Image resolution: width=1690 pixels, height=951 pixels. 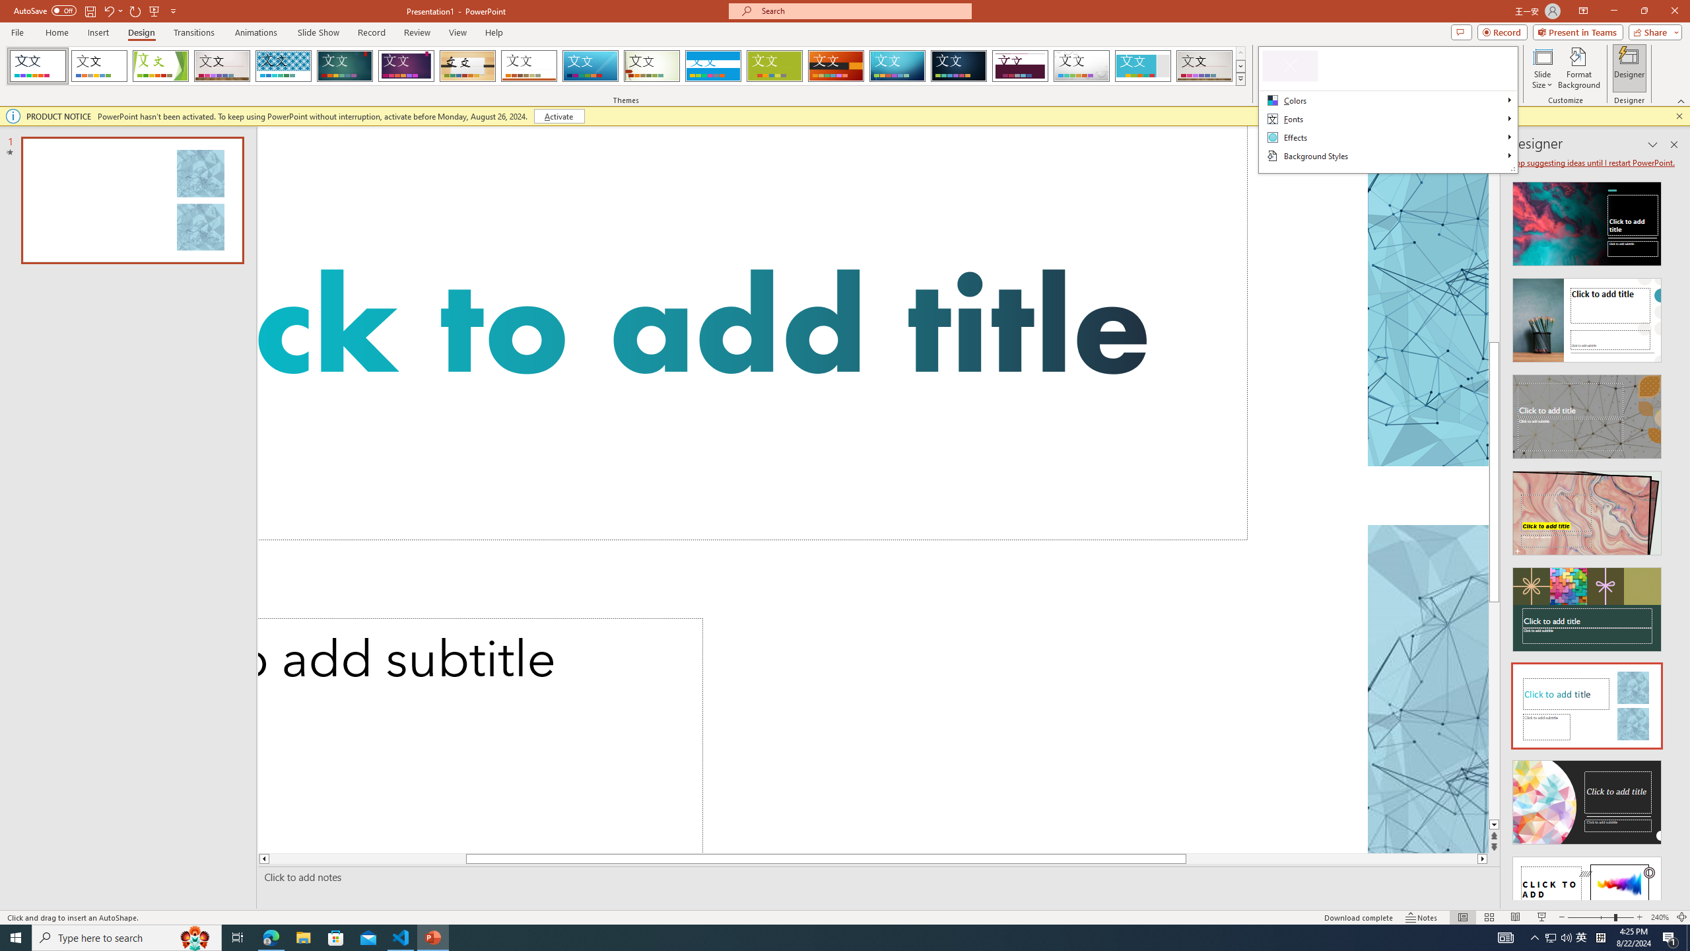 What do you see at coordinates (713, 66) in the screenshot?
I see `Banded` at bounding box center [713, 66].